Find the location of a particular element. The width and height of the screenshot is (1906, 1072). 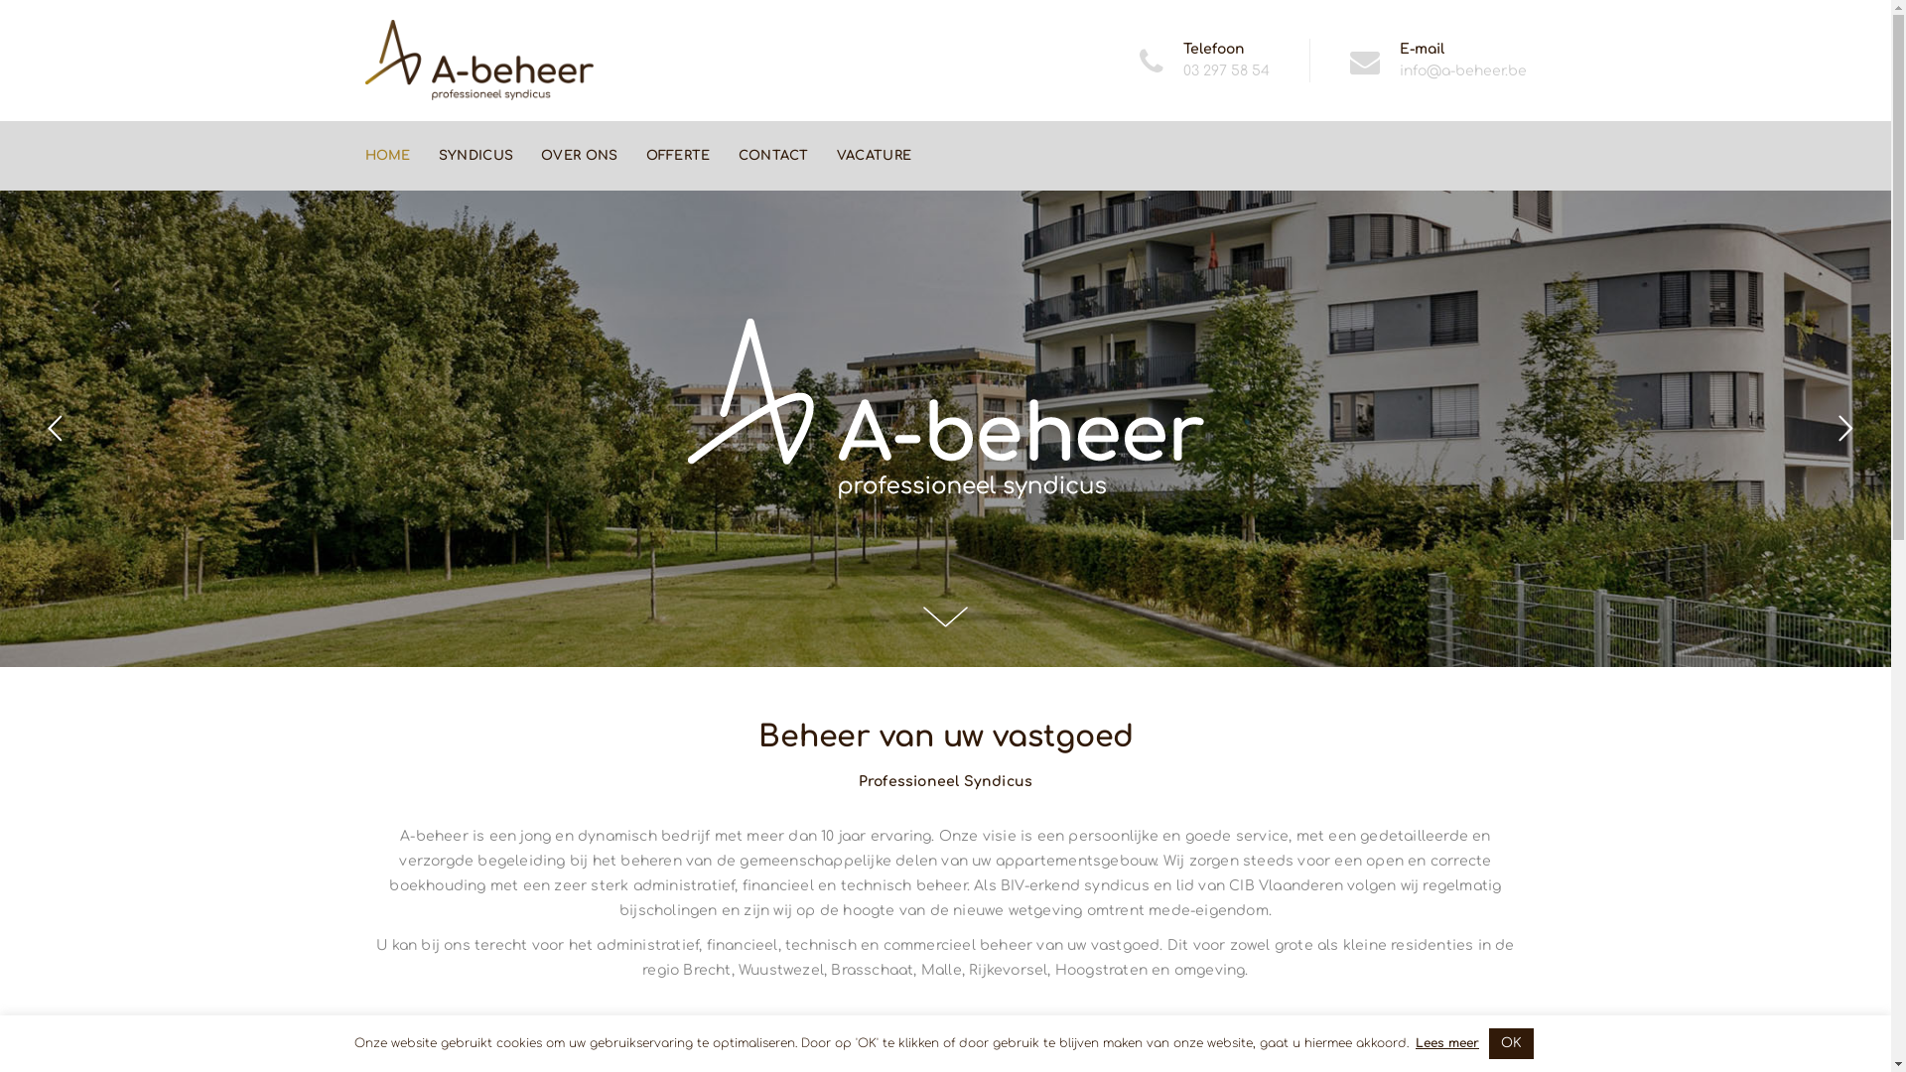

03 297 58 54 is located at coordinates (1227, 71).